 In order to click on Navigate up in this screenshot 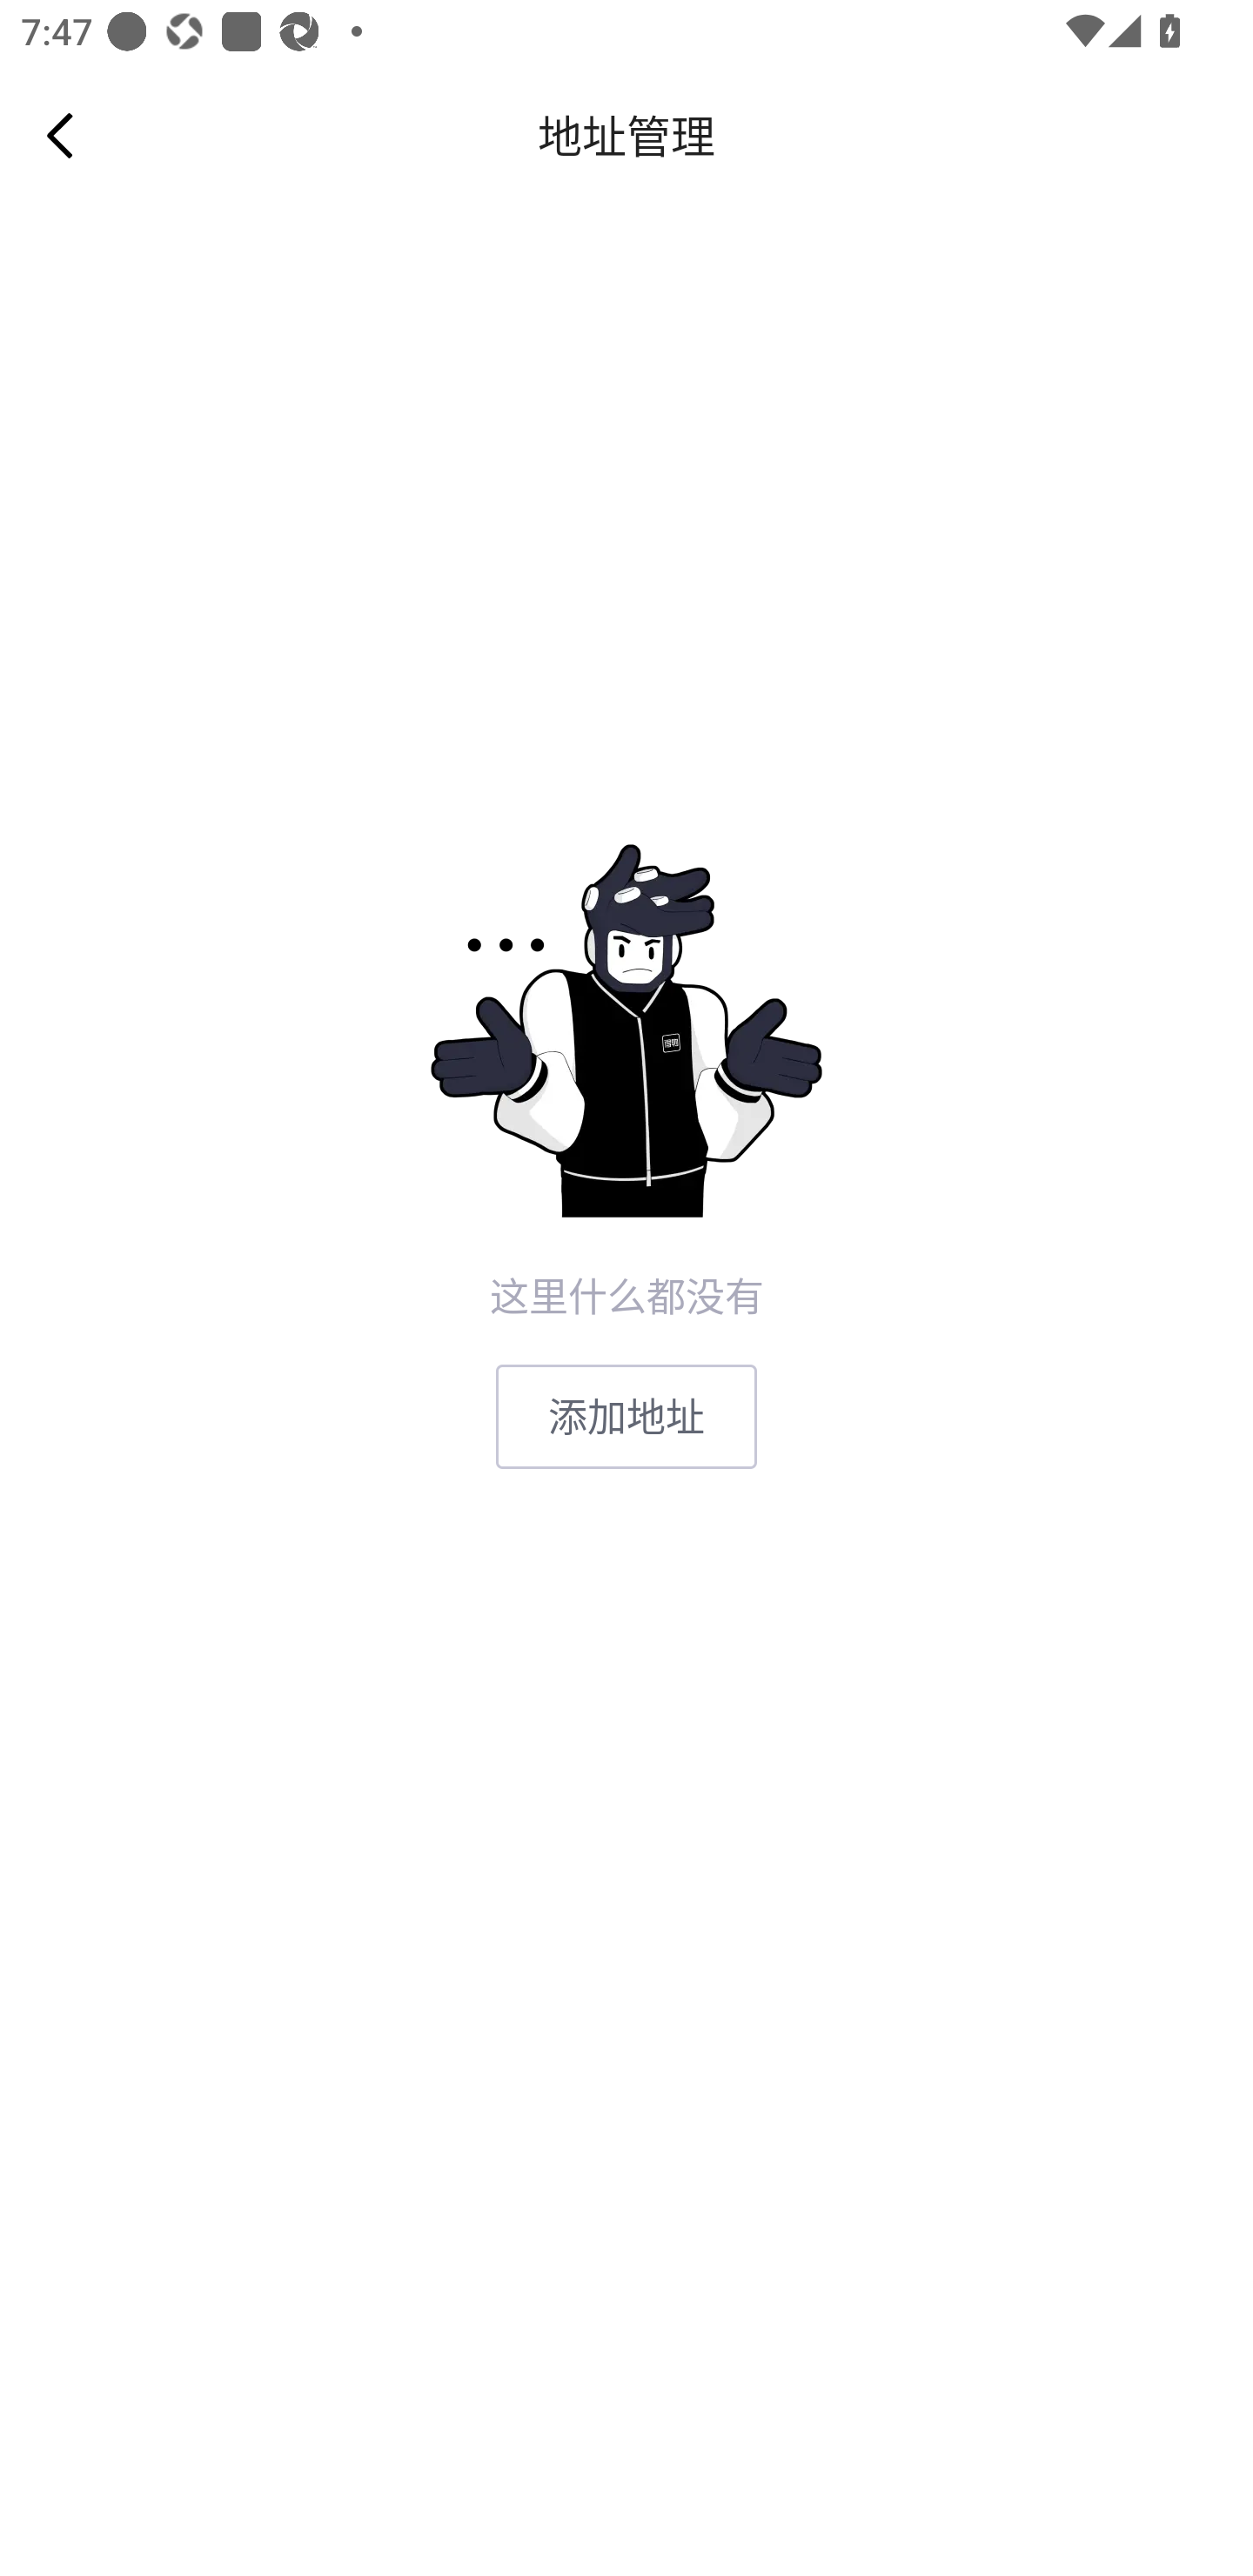, I will do `click(60, 135)`.